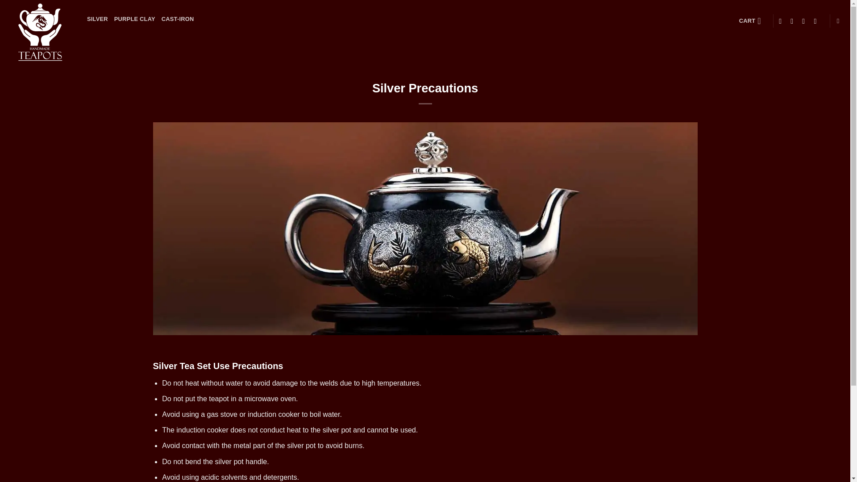 The image size is (857, 482). I want to click on SILVER, so click(97, 19).